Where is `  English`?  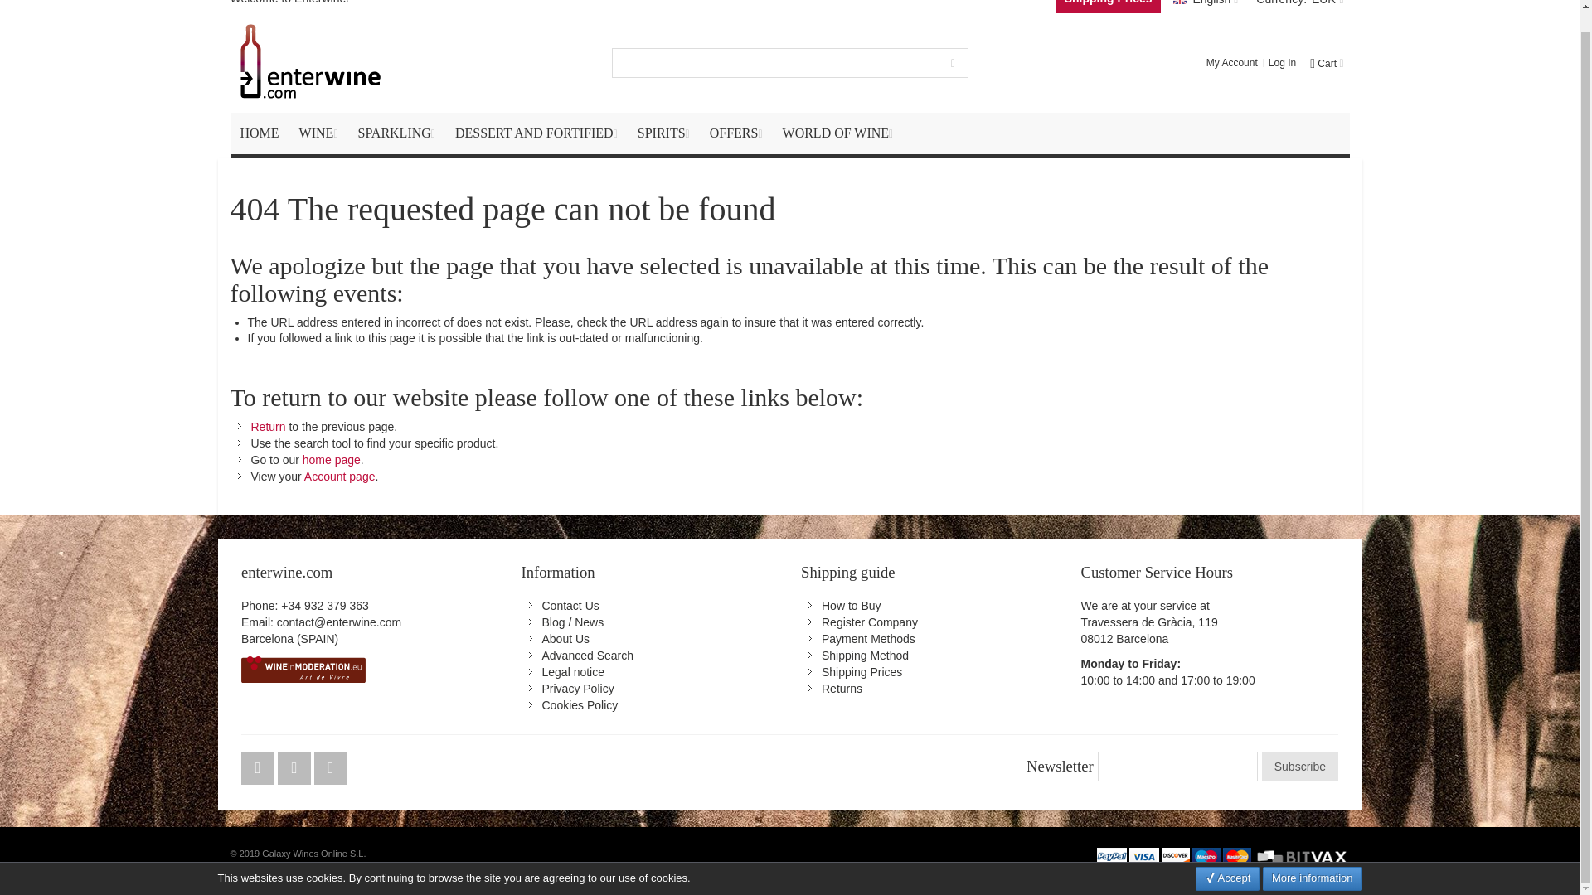   English is located at coordinates (1205, 7).